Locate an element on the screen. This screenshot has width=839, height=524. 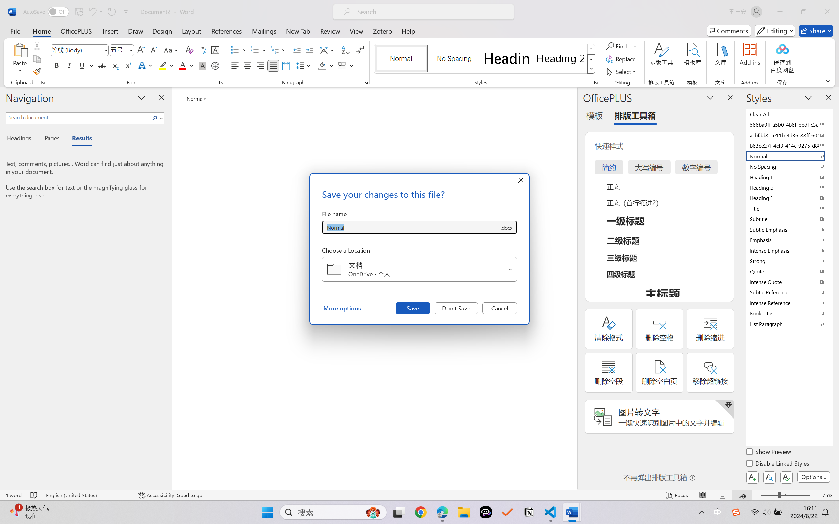
Heading 1 is located at coordinates (507, 58).